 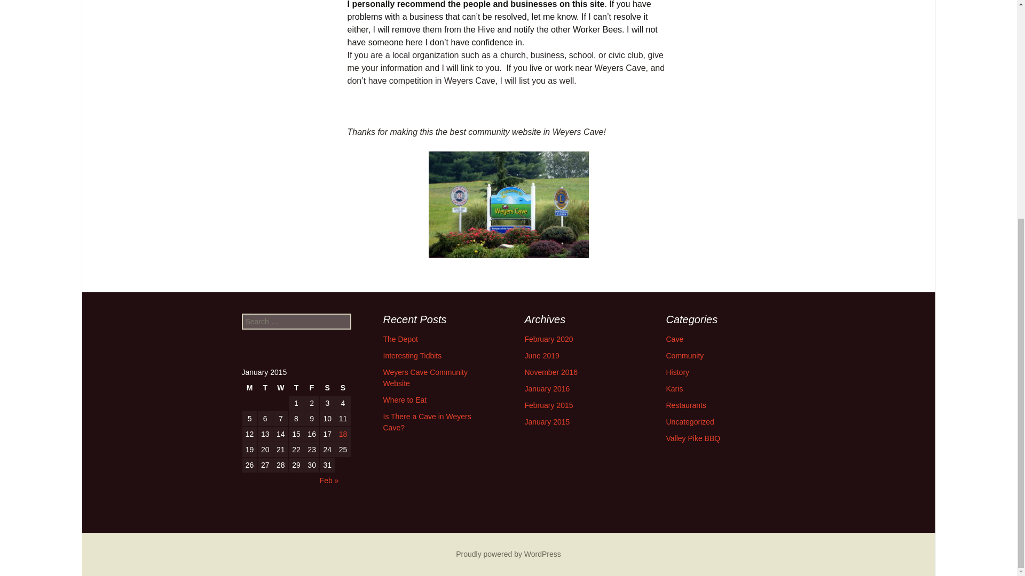 I want to click on Tuesday, so click(x=265, y=387).